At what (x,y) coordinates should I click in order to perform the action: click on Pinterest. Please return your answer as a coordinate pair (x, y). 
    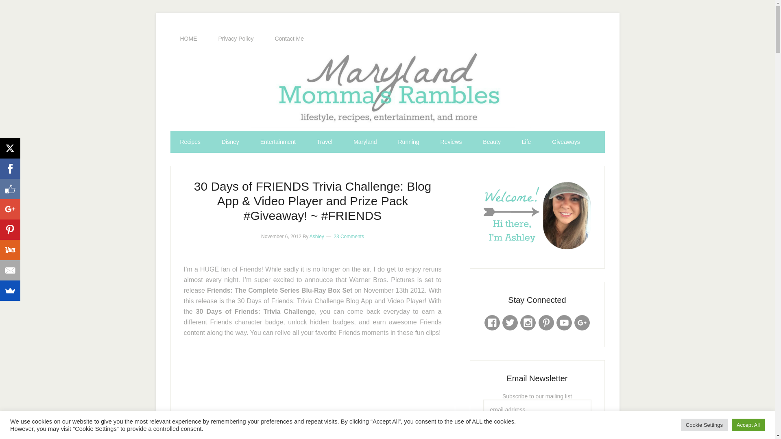
    Looking at the image, I should click on (10, 229).